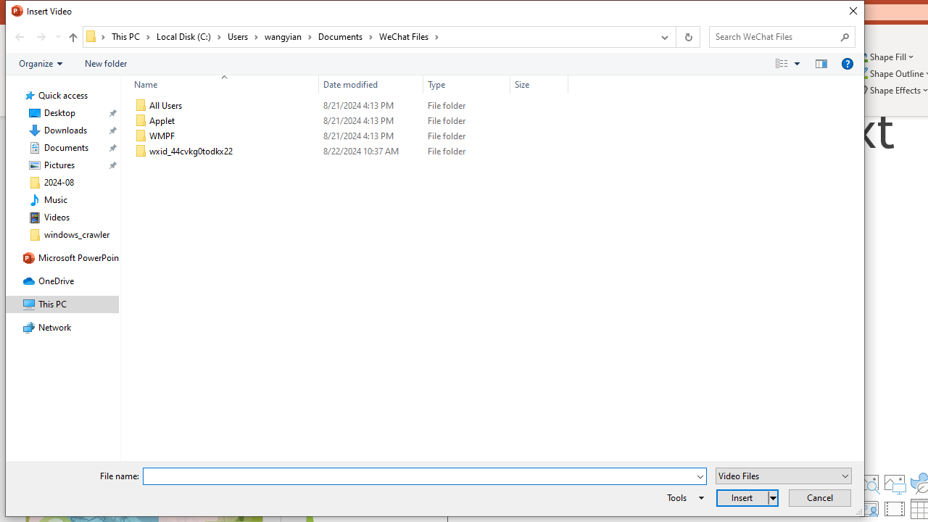 The height and width of the screenshot is (522, 928). Describe the element at coordinates (72, 38) in the screenshot. I see `Up to "Documents" (Alt + Up Arrow)` at that location.